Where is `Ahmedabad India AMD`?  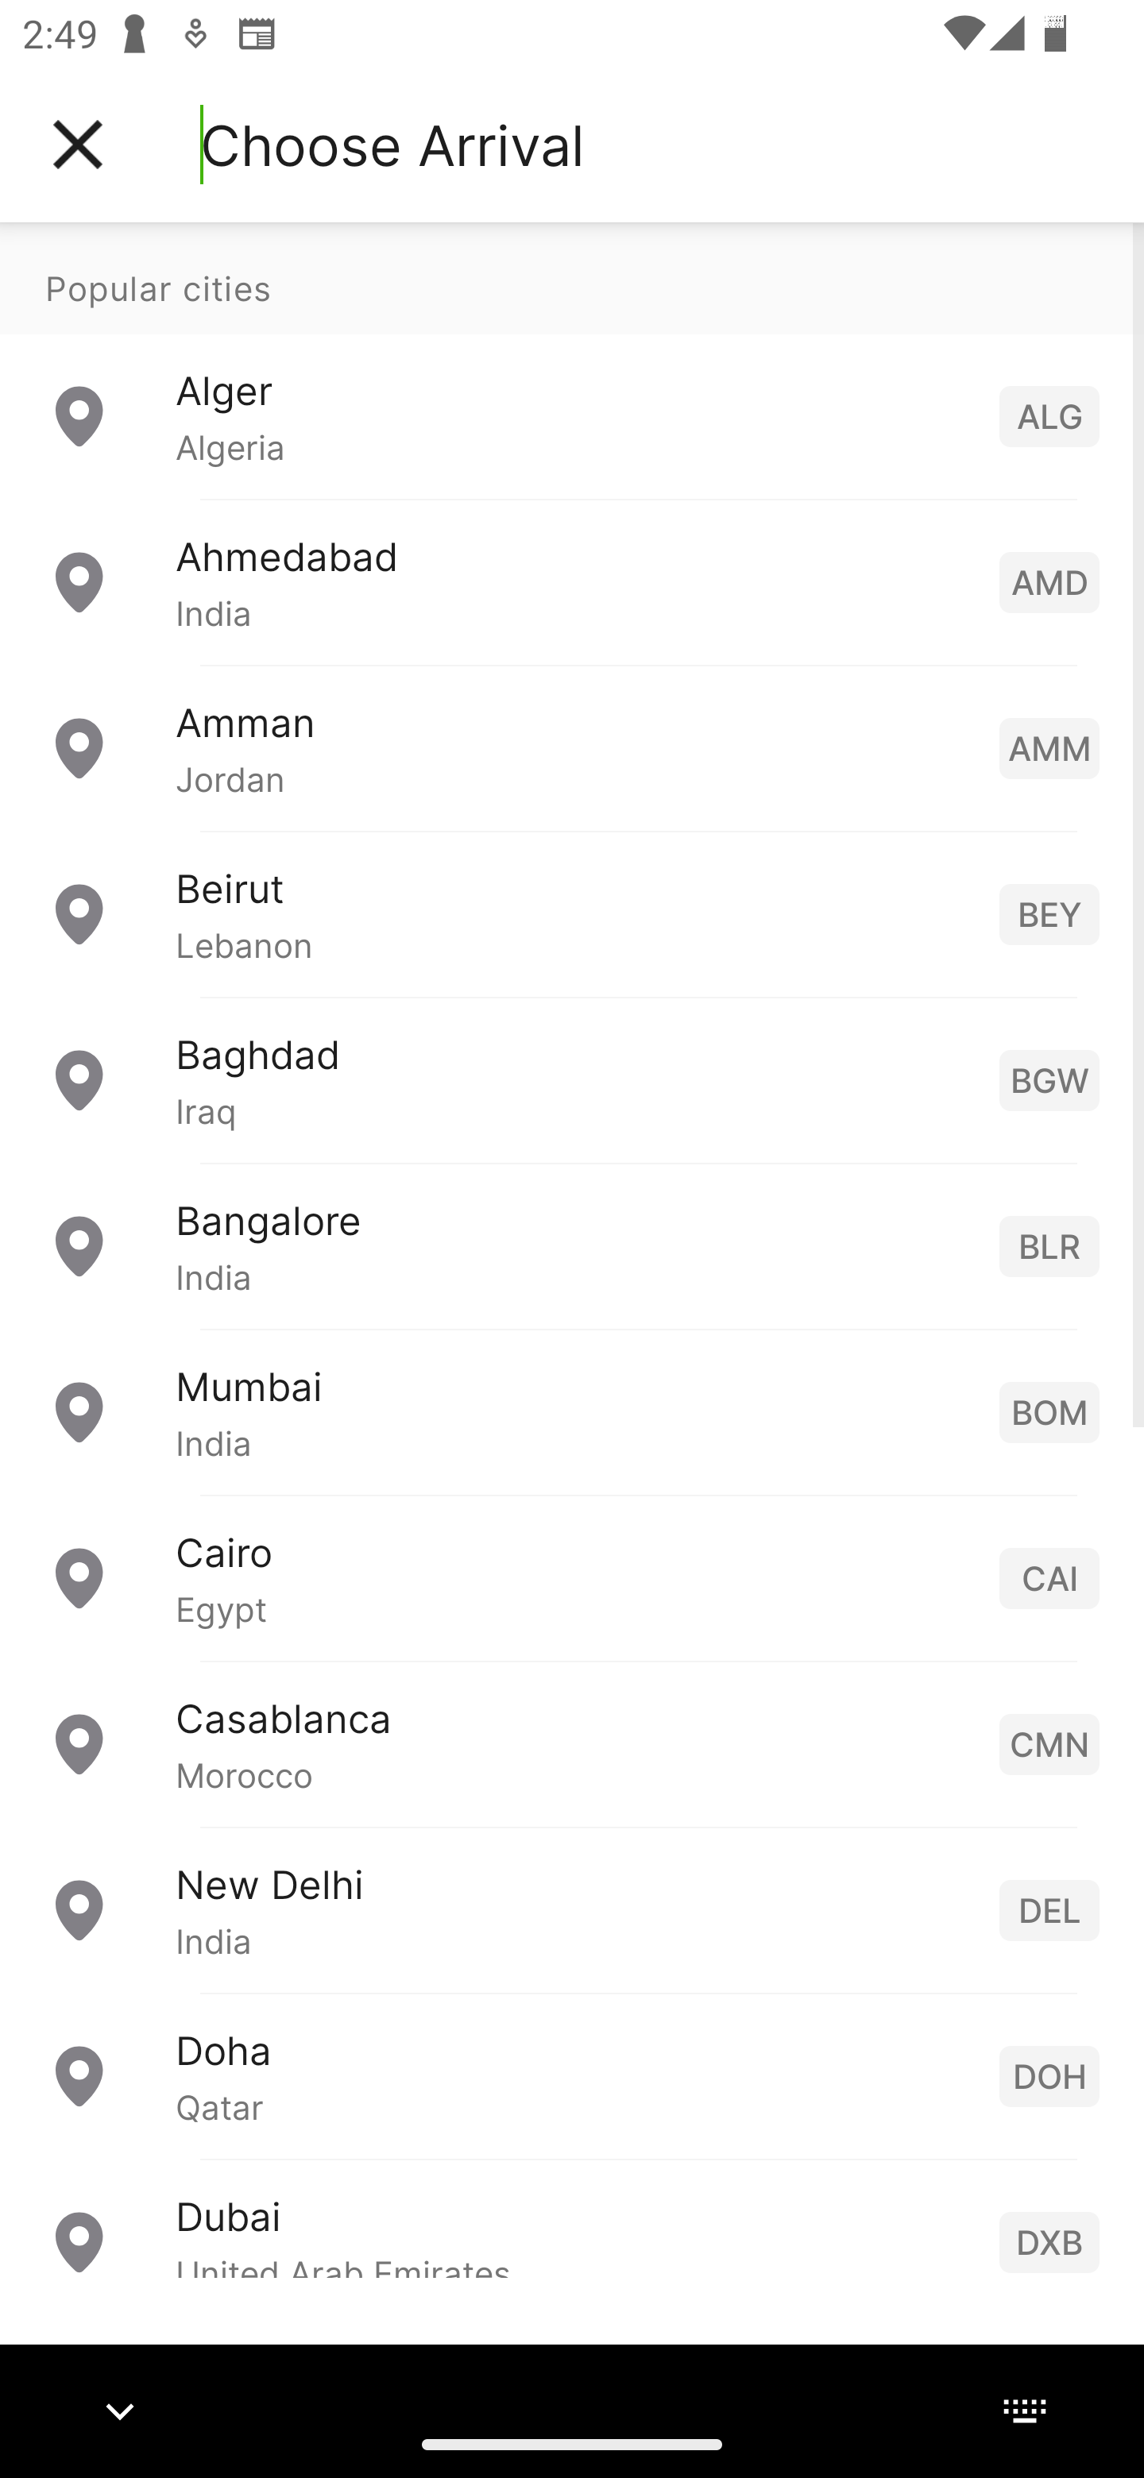 Ahmedabad India AMD is located at coordinates (572, 581).